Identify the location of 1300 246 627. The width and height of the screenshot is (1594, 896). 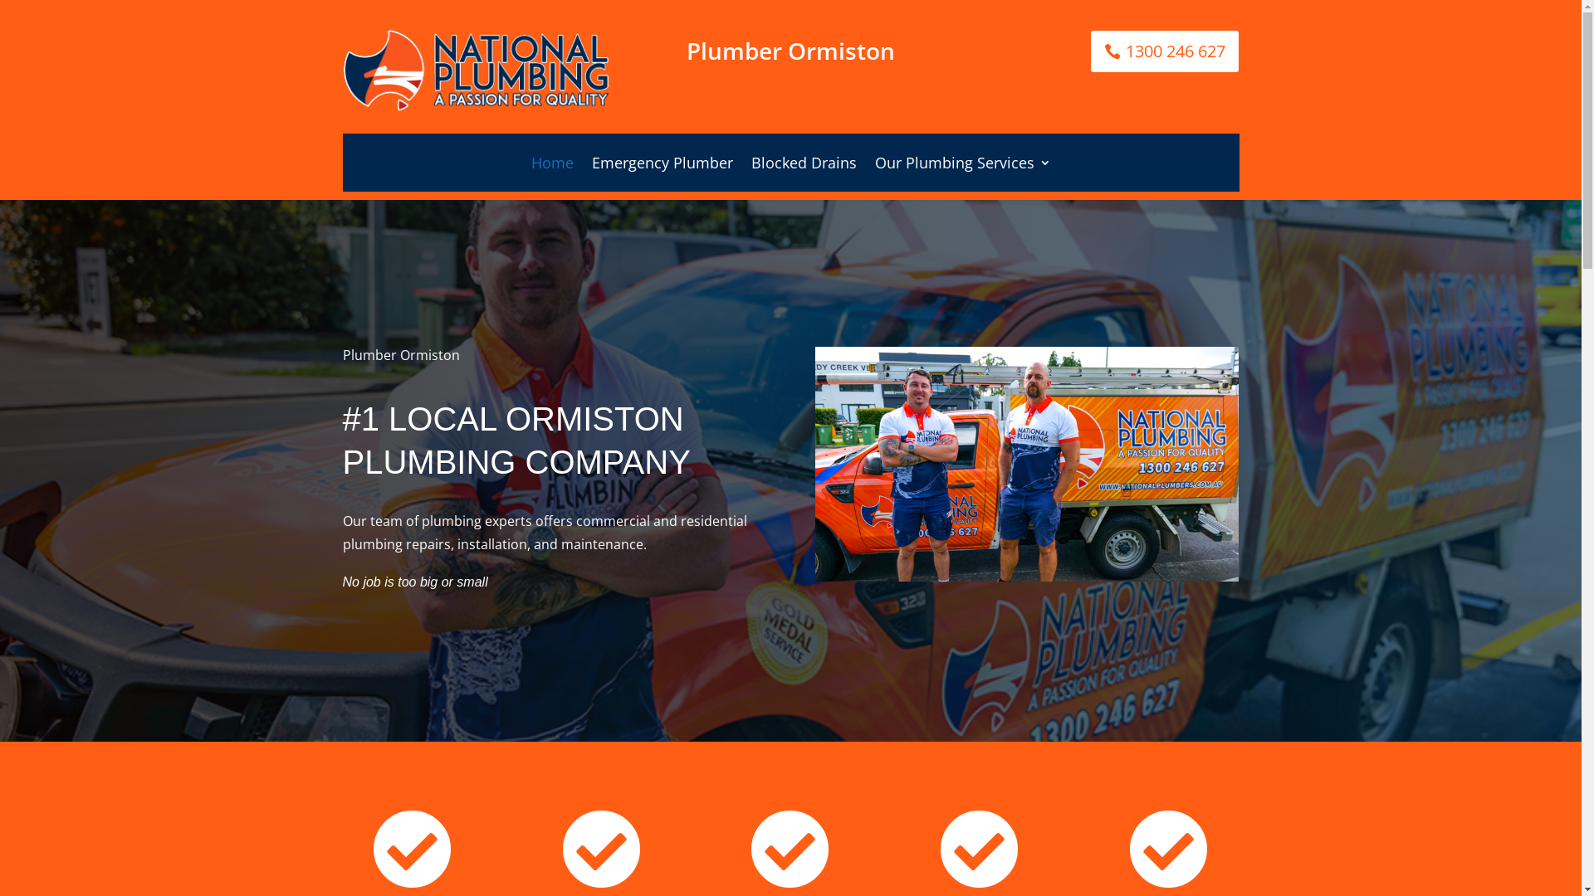
(1165, 51).